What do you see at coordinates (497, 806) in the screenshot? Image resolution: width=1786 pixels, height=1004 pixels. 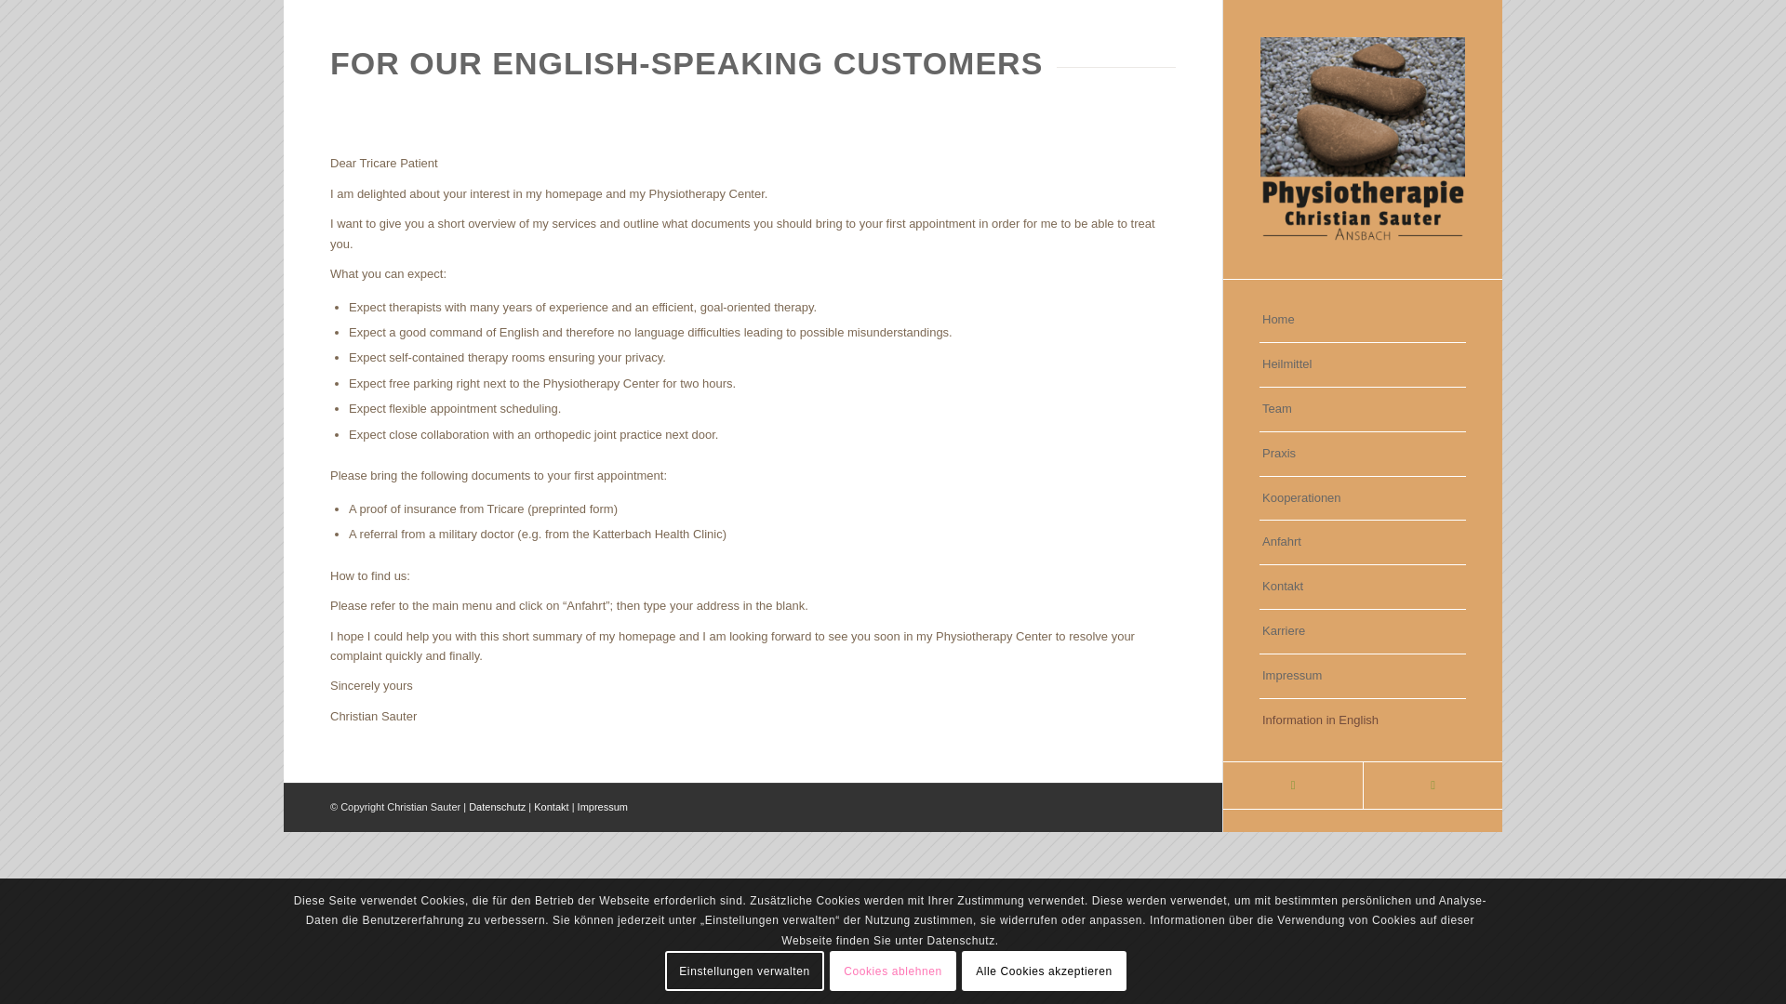 I see `Datenschutz` at bounding box center [497, 806].